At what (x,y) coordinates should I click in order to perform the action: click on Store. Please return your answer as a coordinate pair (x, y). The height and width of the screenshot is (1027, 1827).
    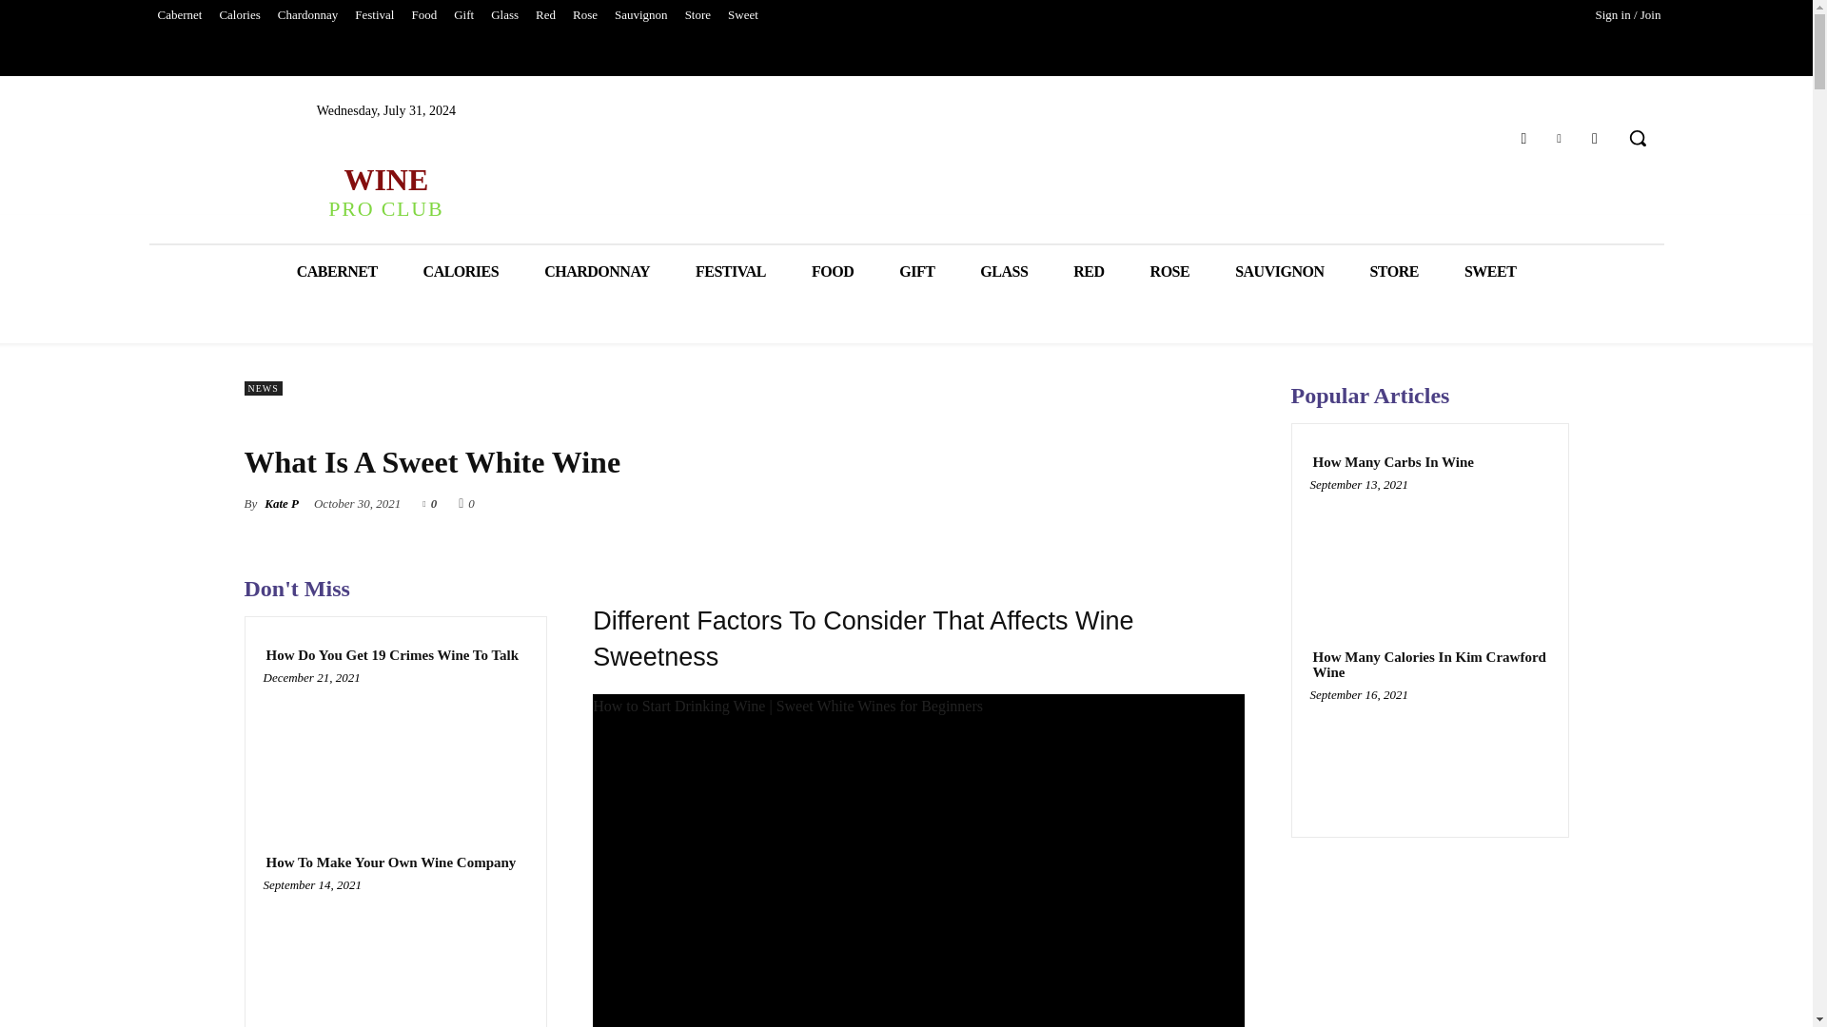
    Looking at the image, I should click on (697, 15).